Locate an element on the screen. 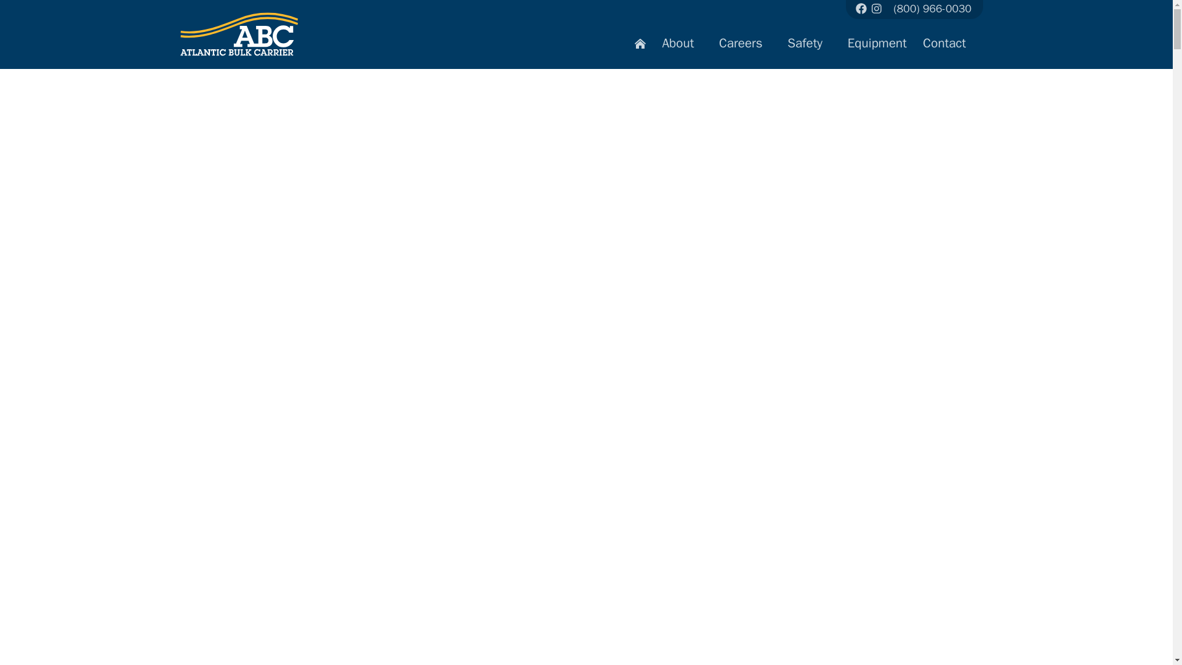  Atlantic Bulk Carrier is located at coordinates (238, 34).